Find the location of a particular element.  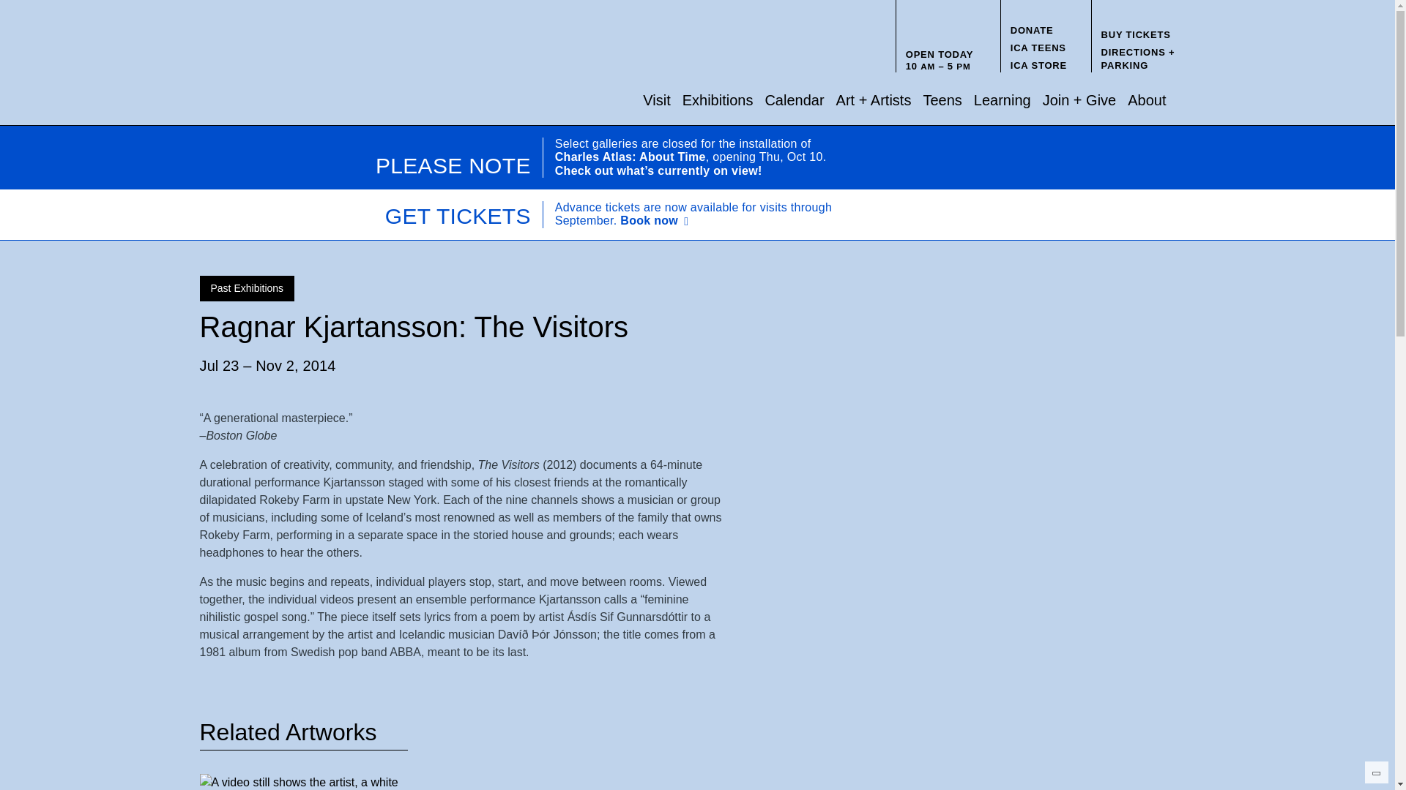

ICA STORE is located at coordinates (1038, 66).